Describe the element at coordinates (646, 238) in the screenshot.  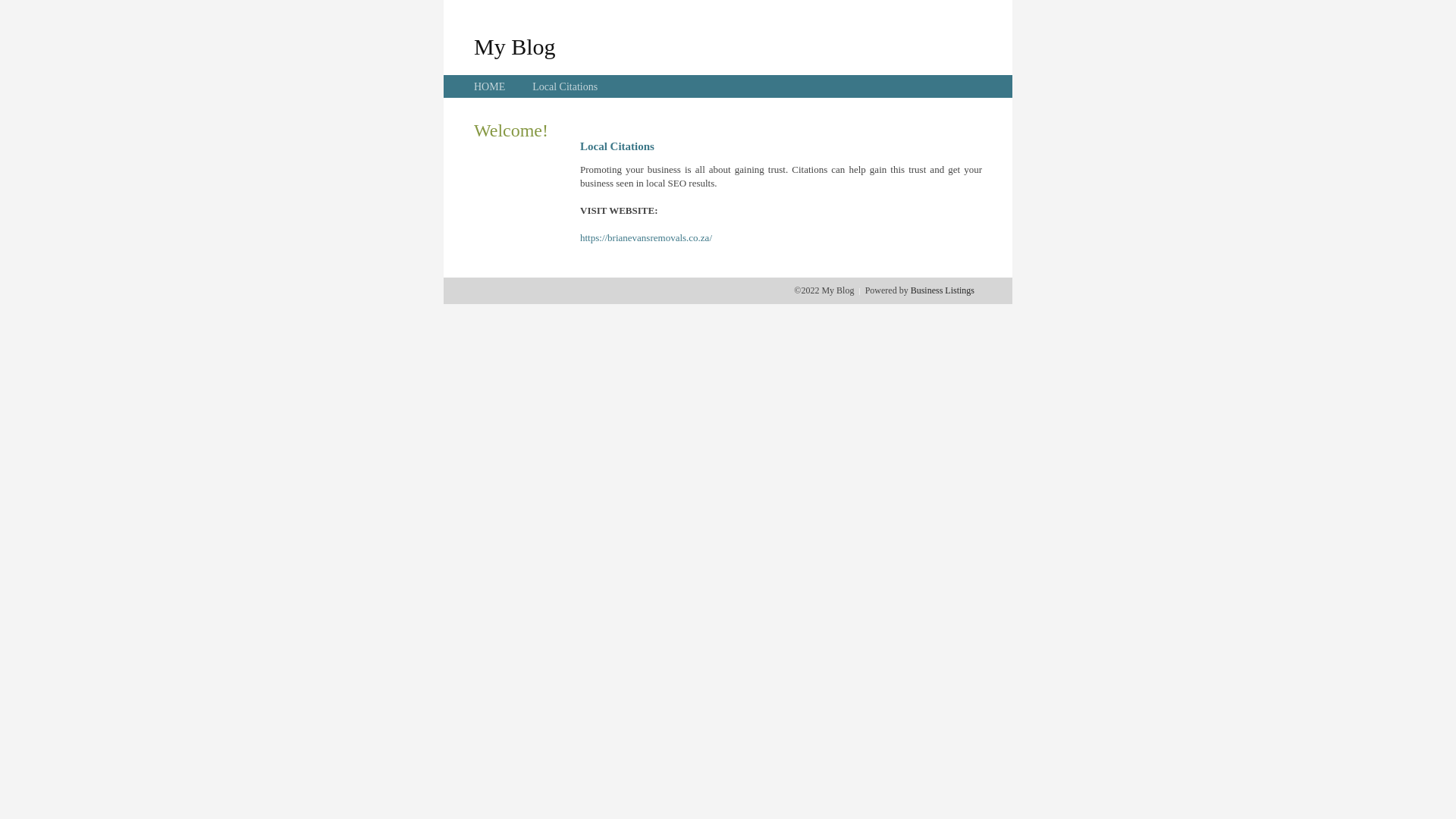
I see `https://brianevansremovals.co.za/` at that location.